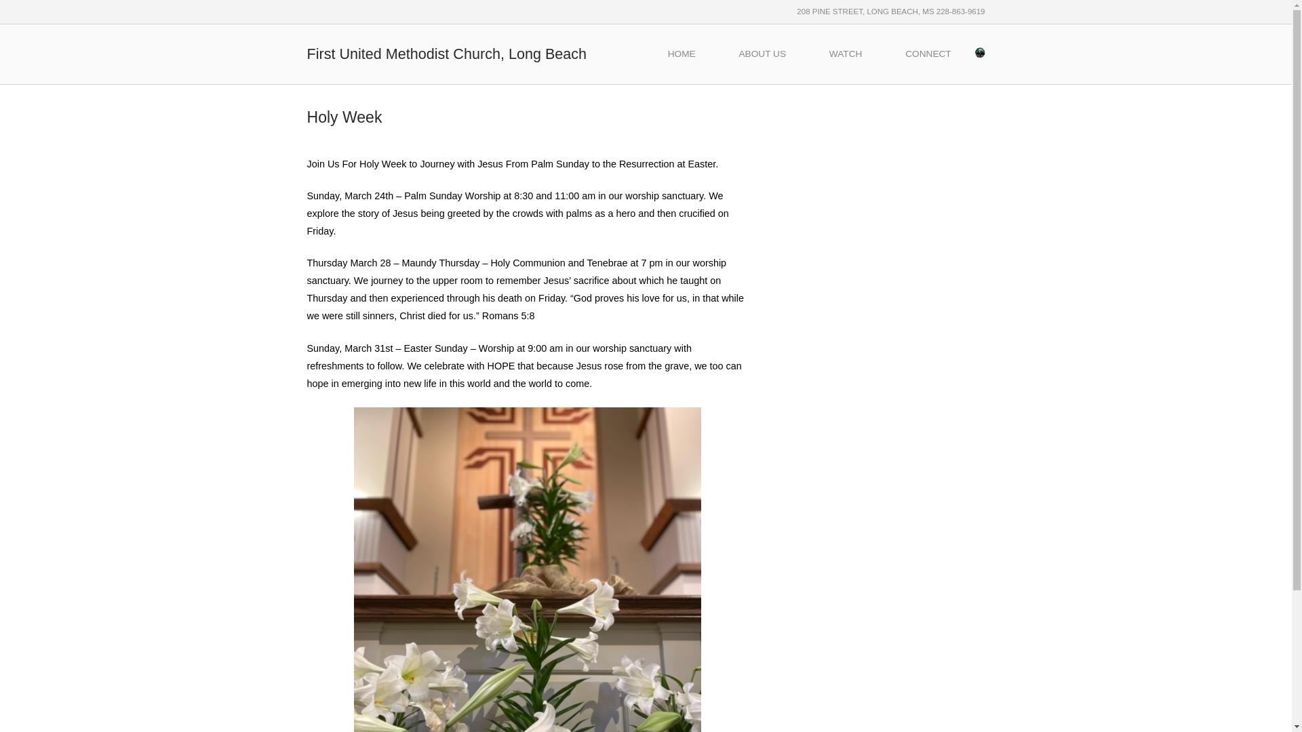 This screenshot has width=1302, height=732. What do you see at coordinates (682, 54) in the screenshot?
I see `HOME` at bounding box center [682, 54].